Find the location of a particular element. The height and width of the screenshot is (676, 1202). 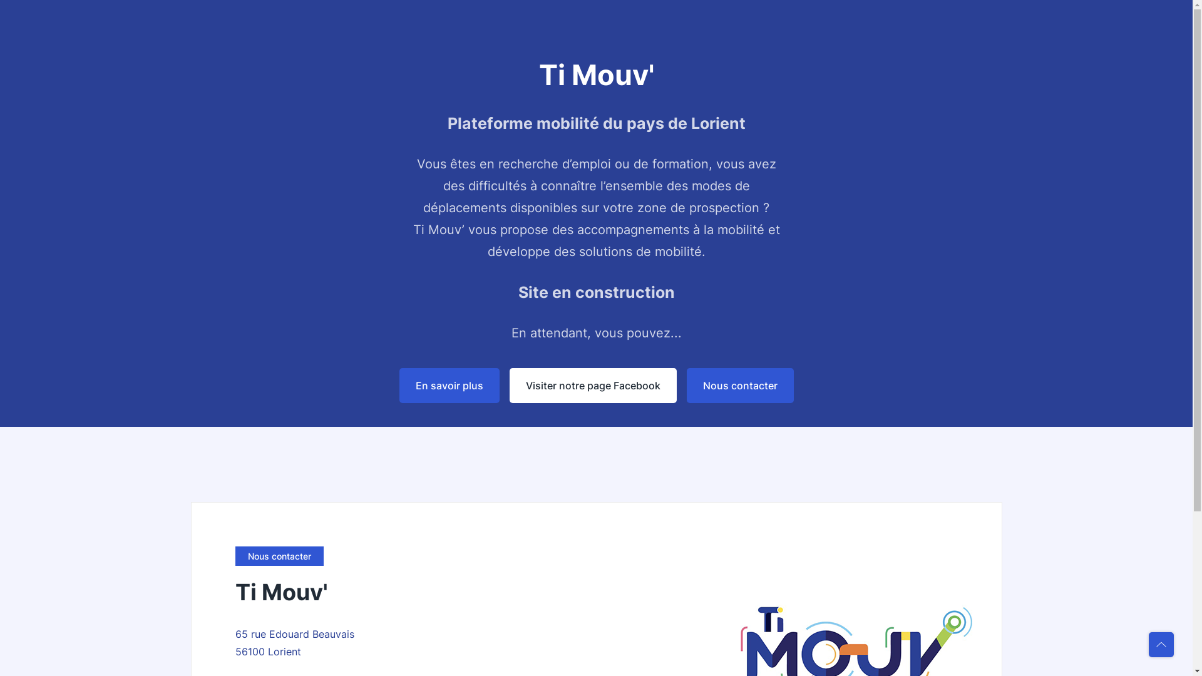

Nous contacter is located at coordinates (740, 386).